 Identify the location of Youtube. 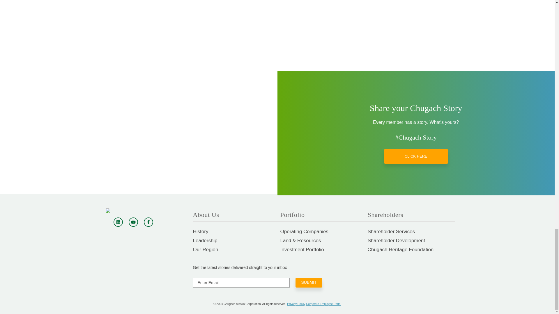
(133, 222).